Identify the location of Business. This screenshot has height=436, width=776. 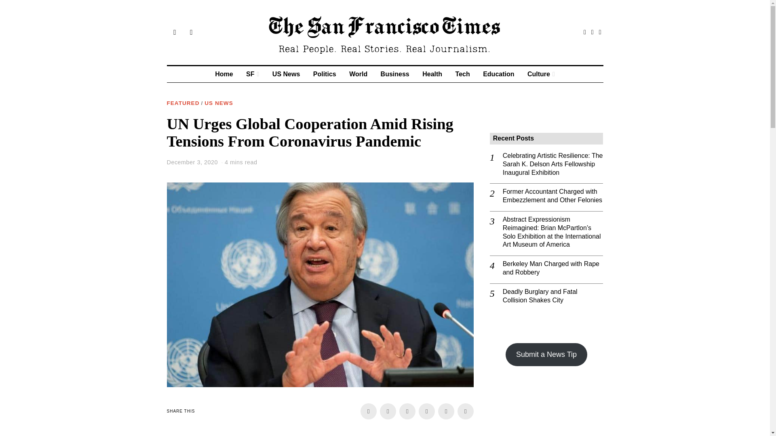
(395, 74).